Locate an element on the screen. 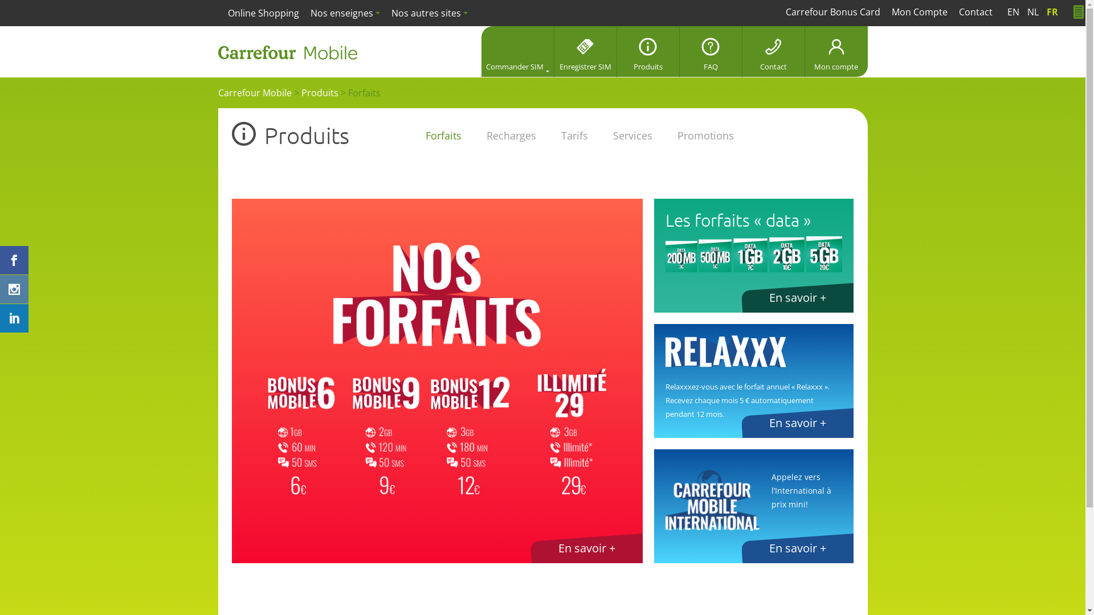  Produits is located at coordinates (319, 93).